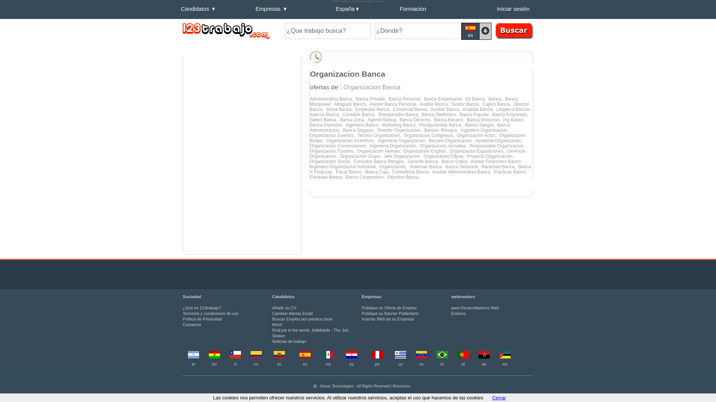  I want to click on Organizacion Convenciones, , so click(340, 146).